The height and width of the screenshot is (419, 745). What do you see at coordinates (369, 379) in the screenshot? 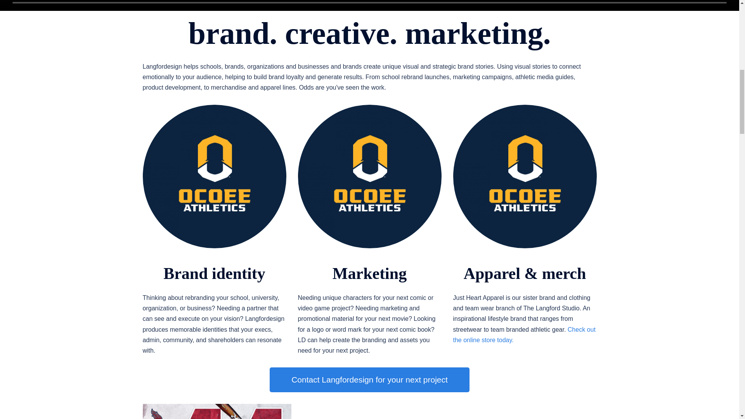
I see `Brand Project` at bounding box center [369, 379].